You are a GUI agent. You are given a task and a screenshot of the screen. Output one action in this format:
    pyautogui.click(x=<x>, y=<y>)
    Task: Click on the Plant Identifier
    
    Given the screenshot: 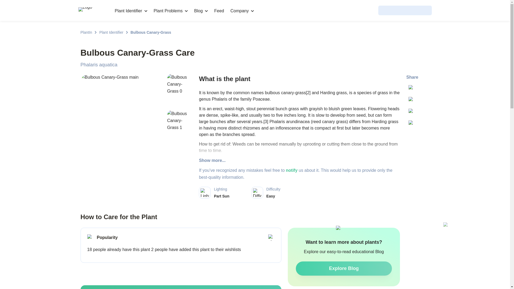 What is the action you would take?
    pyautogui.click(x=131, y=11)
    